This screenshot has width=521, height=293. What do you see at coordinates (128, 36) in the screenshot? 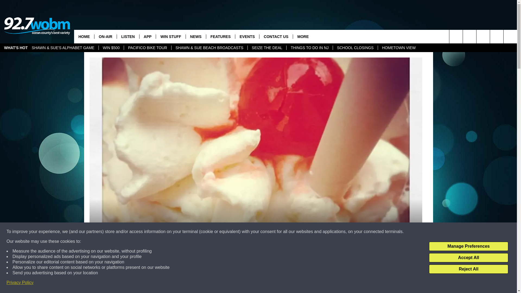
I see `LISTEN` at bounding box center [128, 36].